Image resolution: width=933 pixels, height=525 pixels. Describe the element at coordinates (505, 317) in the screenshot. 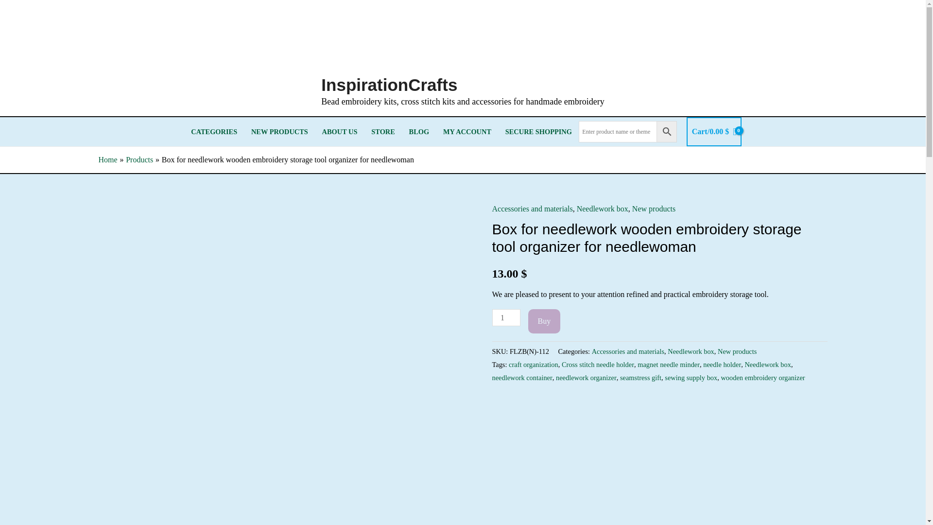

I see `1` at that location.